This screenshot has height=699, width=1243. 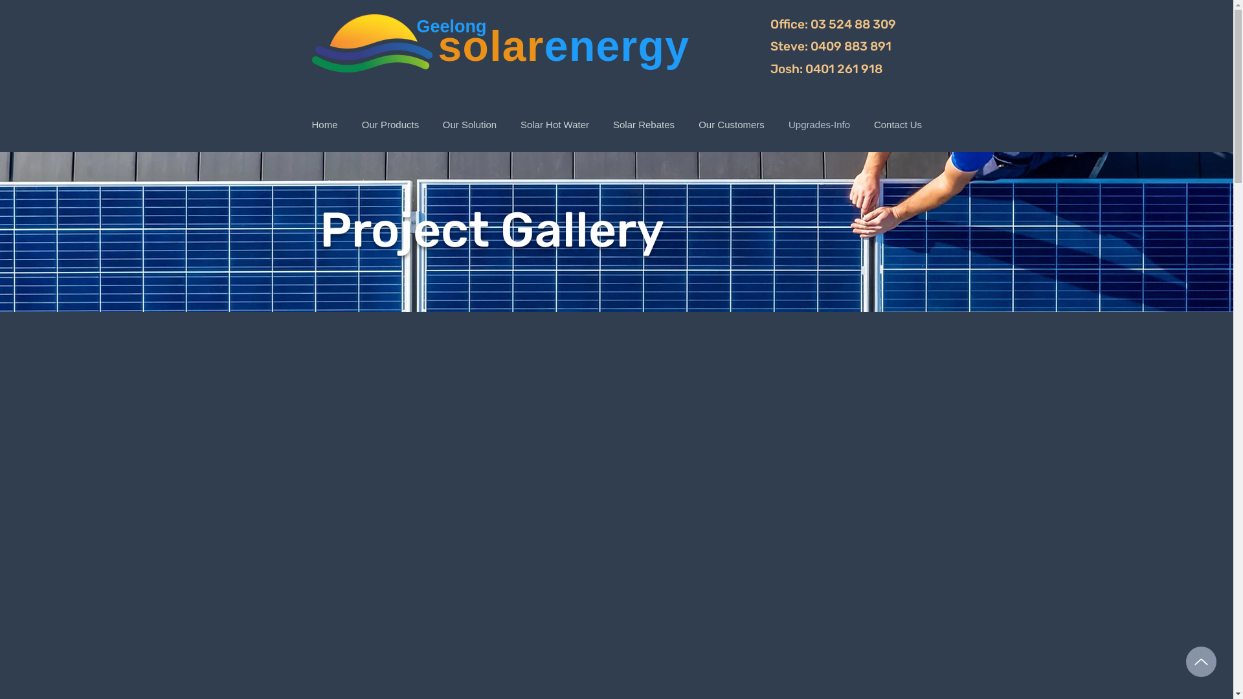 I want to click on Solar Hot Water, so click(x=555, y=125).